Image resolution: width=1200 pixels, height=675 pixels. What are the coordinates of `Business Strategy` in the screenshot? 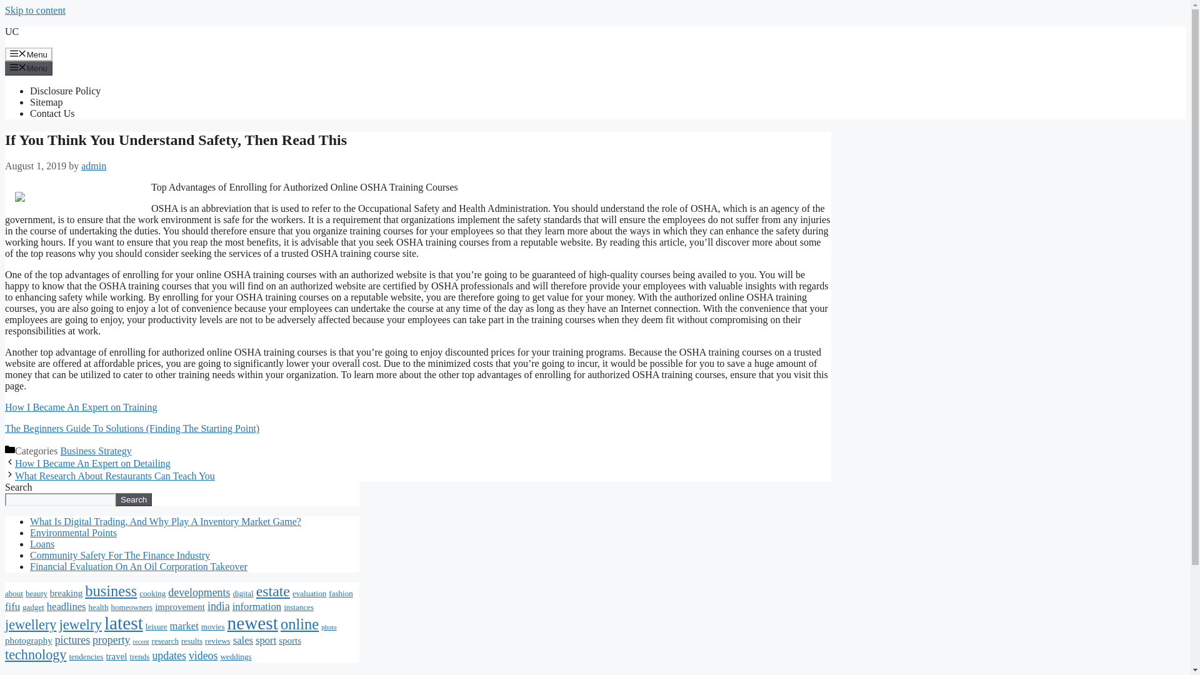 It's located at (95, 451).